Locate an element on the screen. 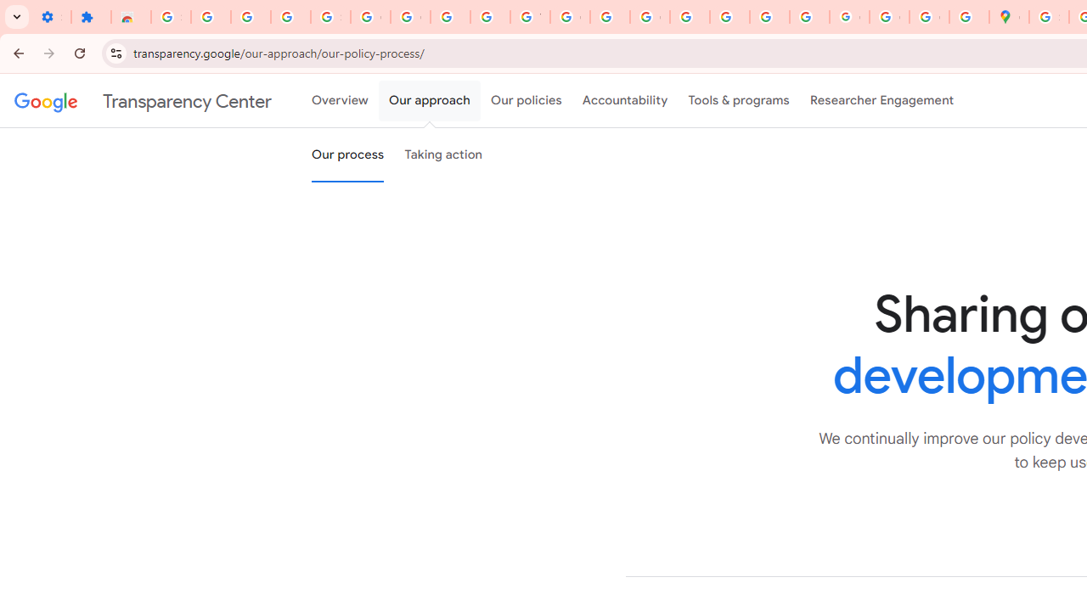 This screenshot has width=1087, height=611. Sign in - Google Accounts is located at coordinates (331, 17).